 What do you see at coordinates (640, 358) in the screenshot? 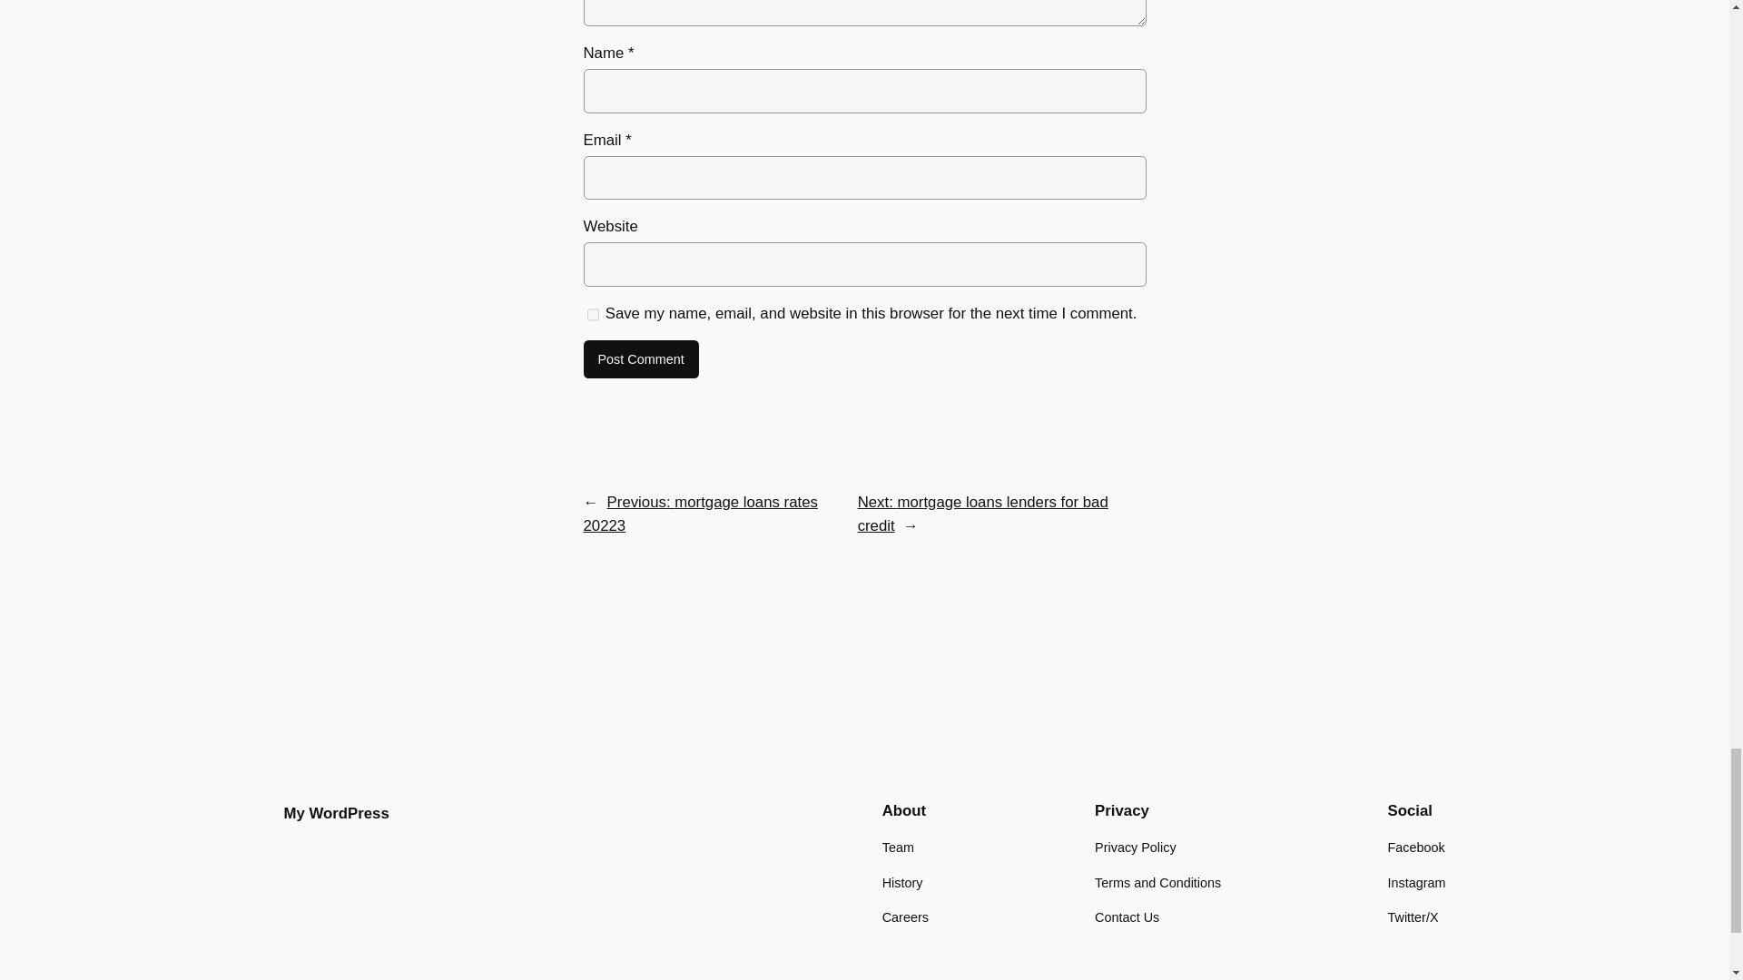
I see `Post Comment` at bounding box center [640, 358].